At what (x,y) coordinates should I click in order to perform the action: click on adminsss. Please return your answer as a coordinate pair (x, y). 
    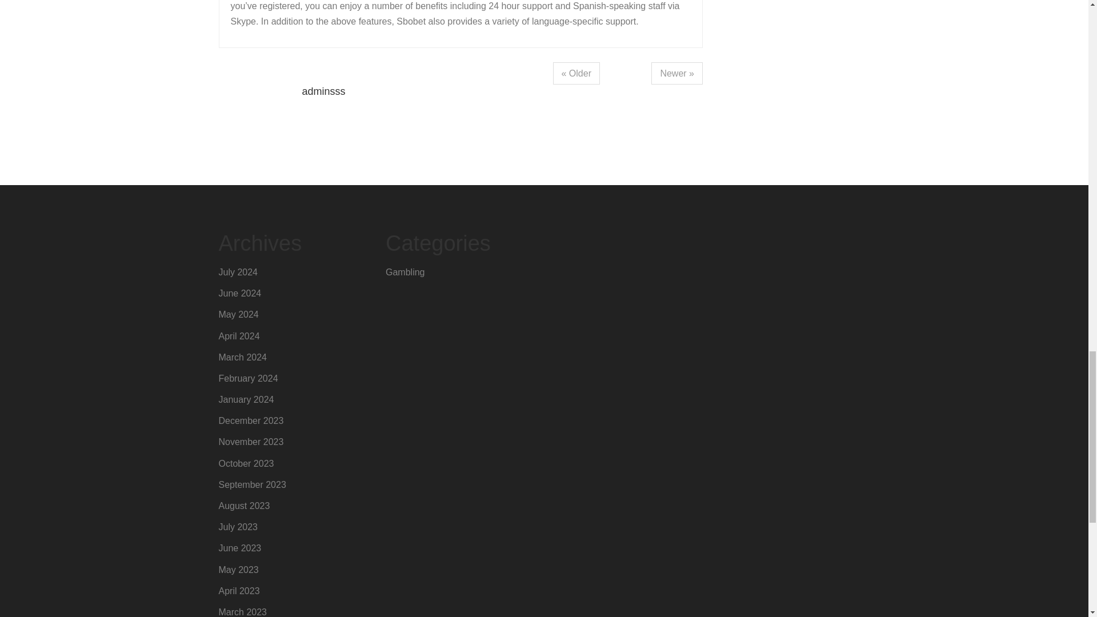
    Looking at the image, I should click on (323, 91).